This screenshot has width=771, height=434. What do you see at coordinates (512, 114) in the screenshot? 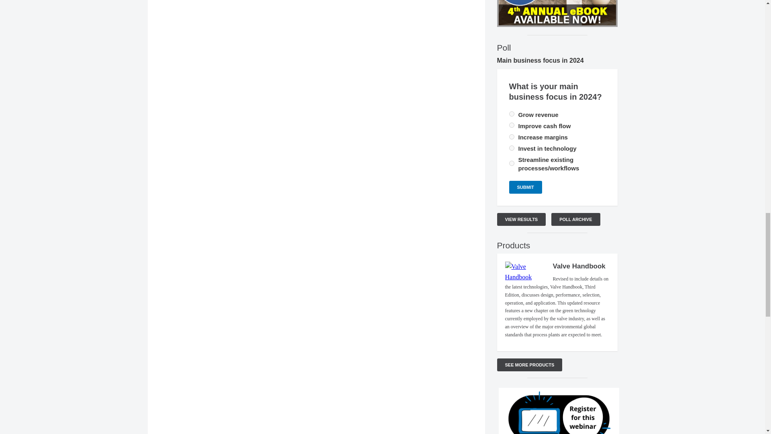
I see `319` at bounding box center [512, 114].